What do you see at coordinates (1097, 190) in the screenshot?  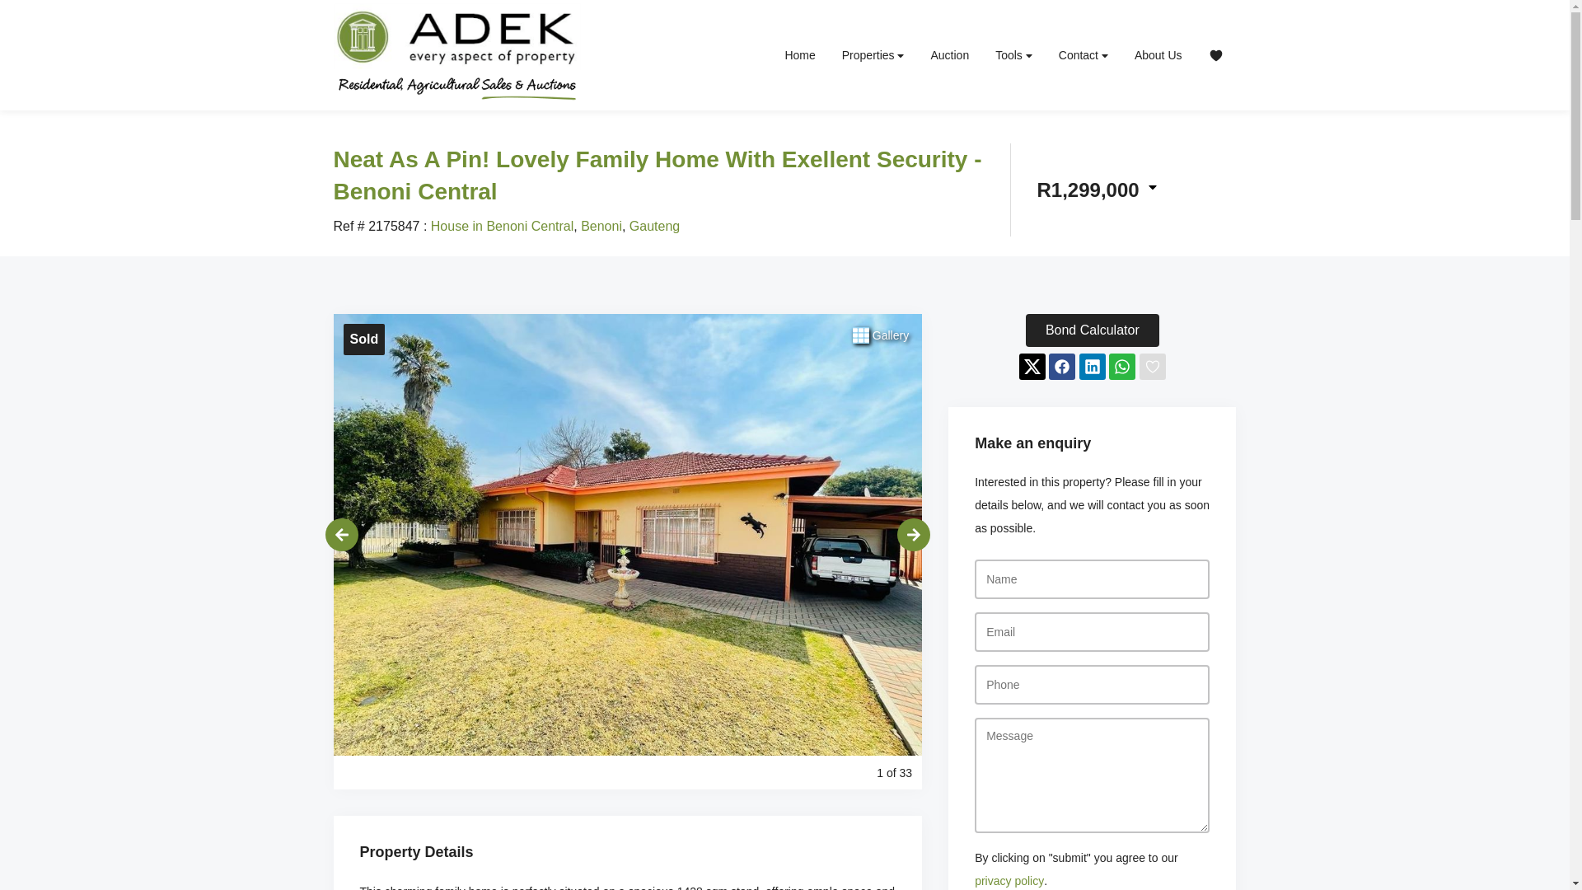 I see `Currency converter` at bounding box center [1097, 190].